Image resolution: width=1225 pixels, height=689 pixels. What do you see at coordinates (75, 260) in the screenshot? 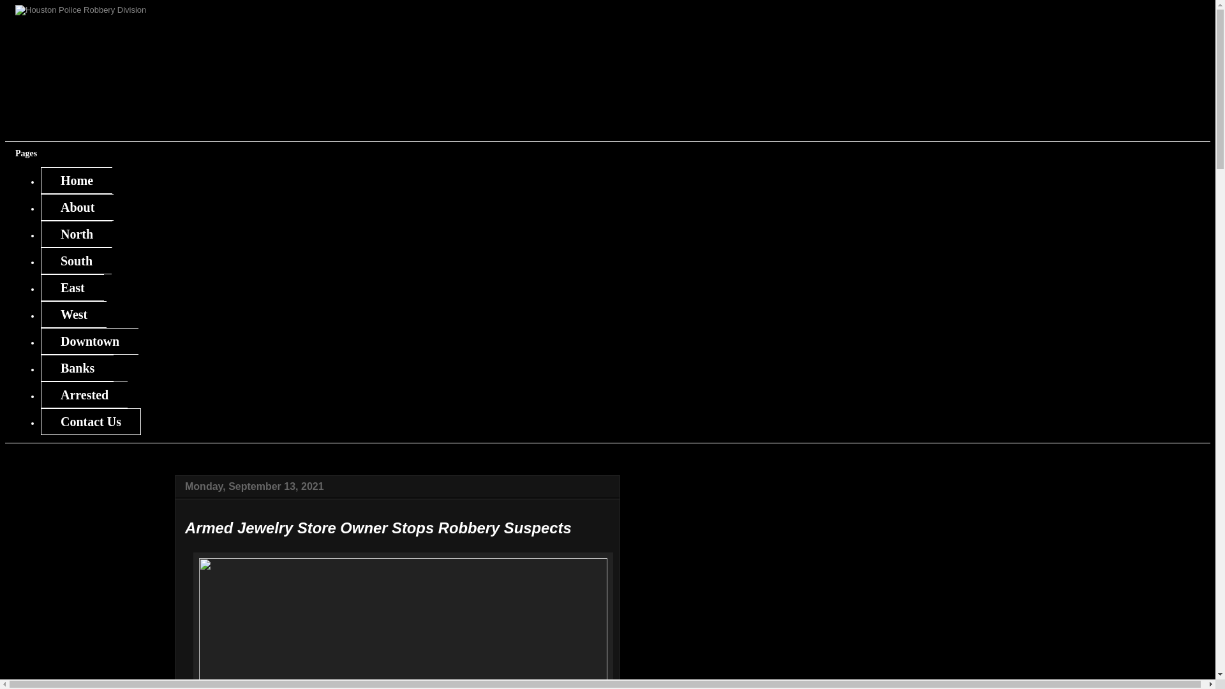
I see `South` at bounding box center [75, 260].